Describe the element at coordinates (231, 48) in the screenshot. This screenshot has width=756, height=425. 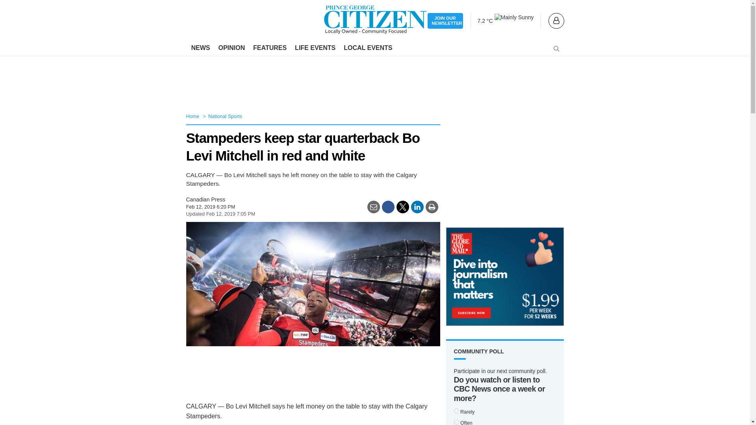
I see `OPINION` at that location.